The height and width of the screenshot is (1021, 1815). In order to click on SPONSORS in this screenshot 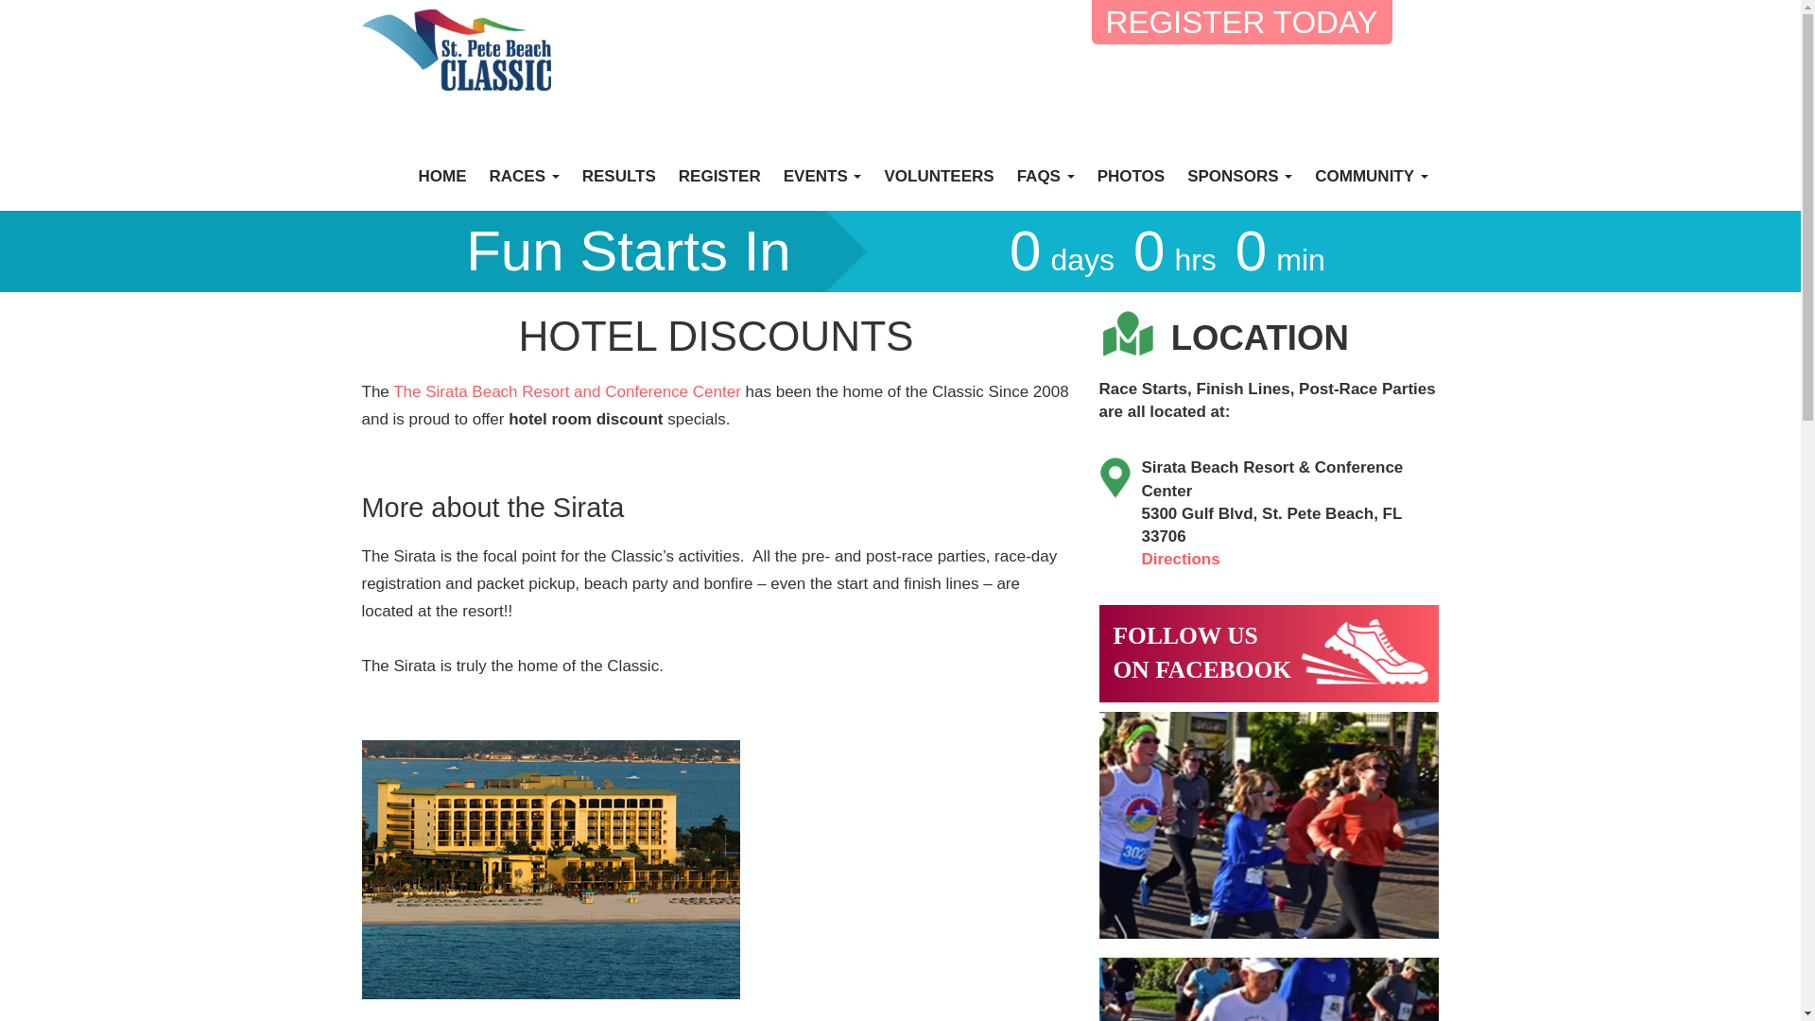, I will do `click(1131, 176)`.